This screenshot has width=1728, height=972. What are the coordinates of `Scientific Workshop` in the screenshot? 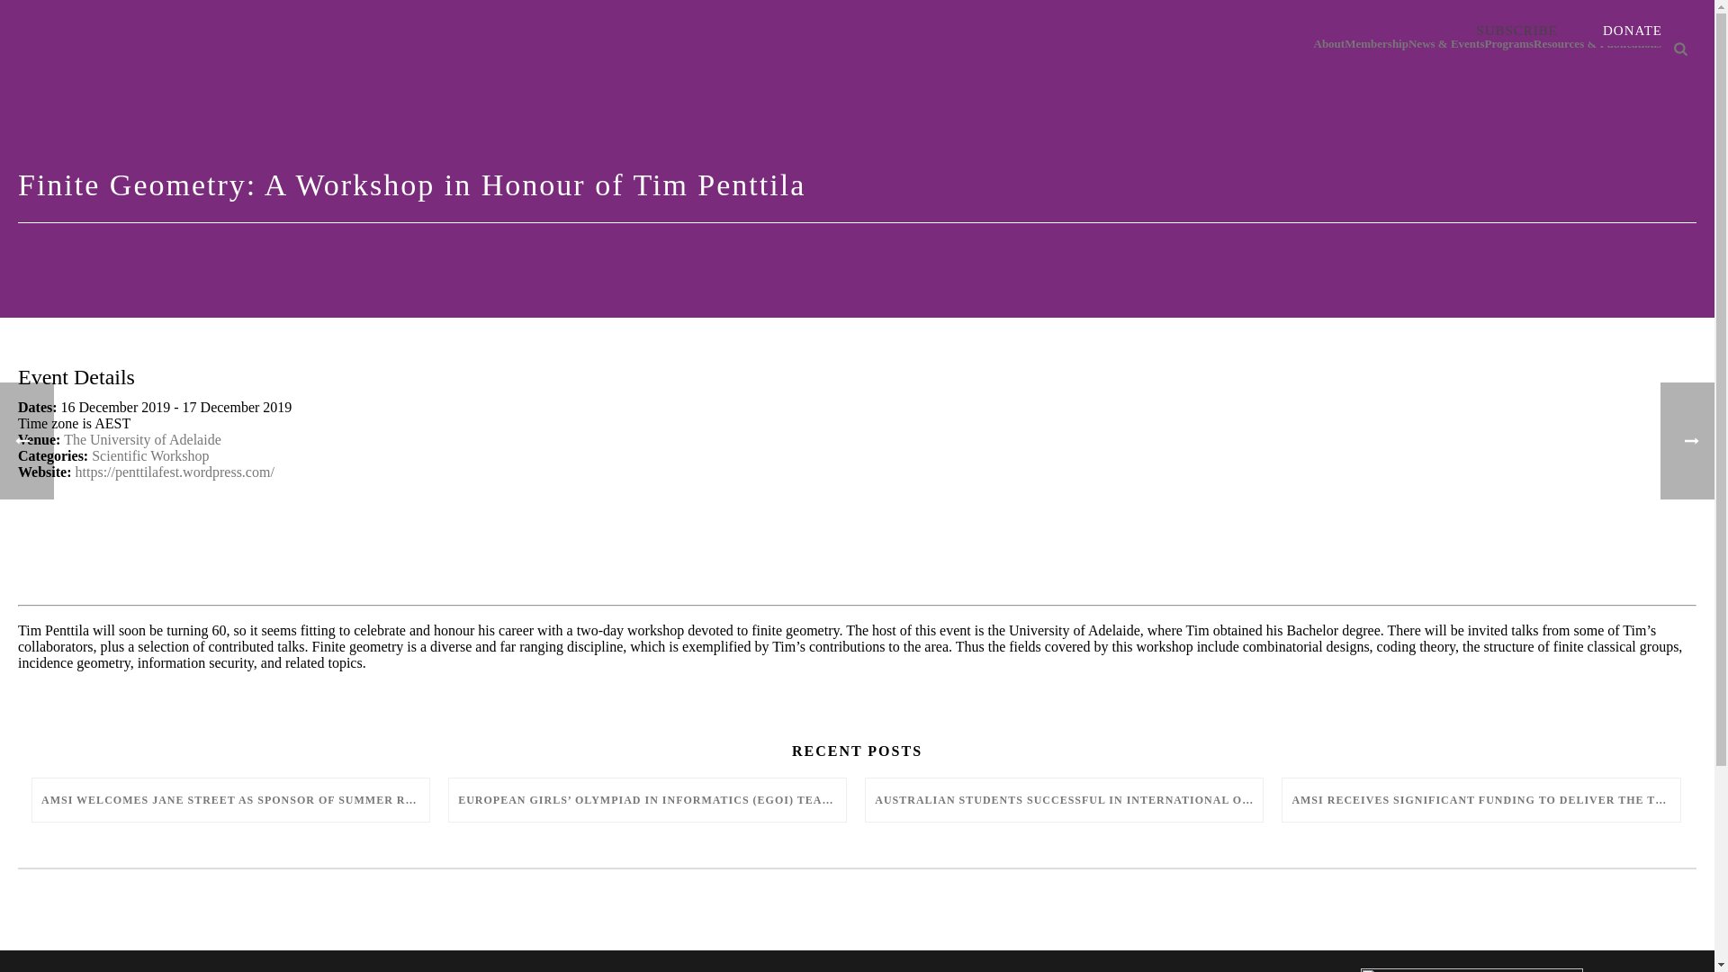 It's located at (150, 455).